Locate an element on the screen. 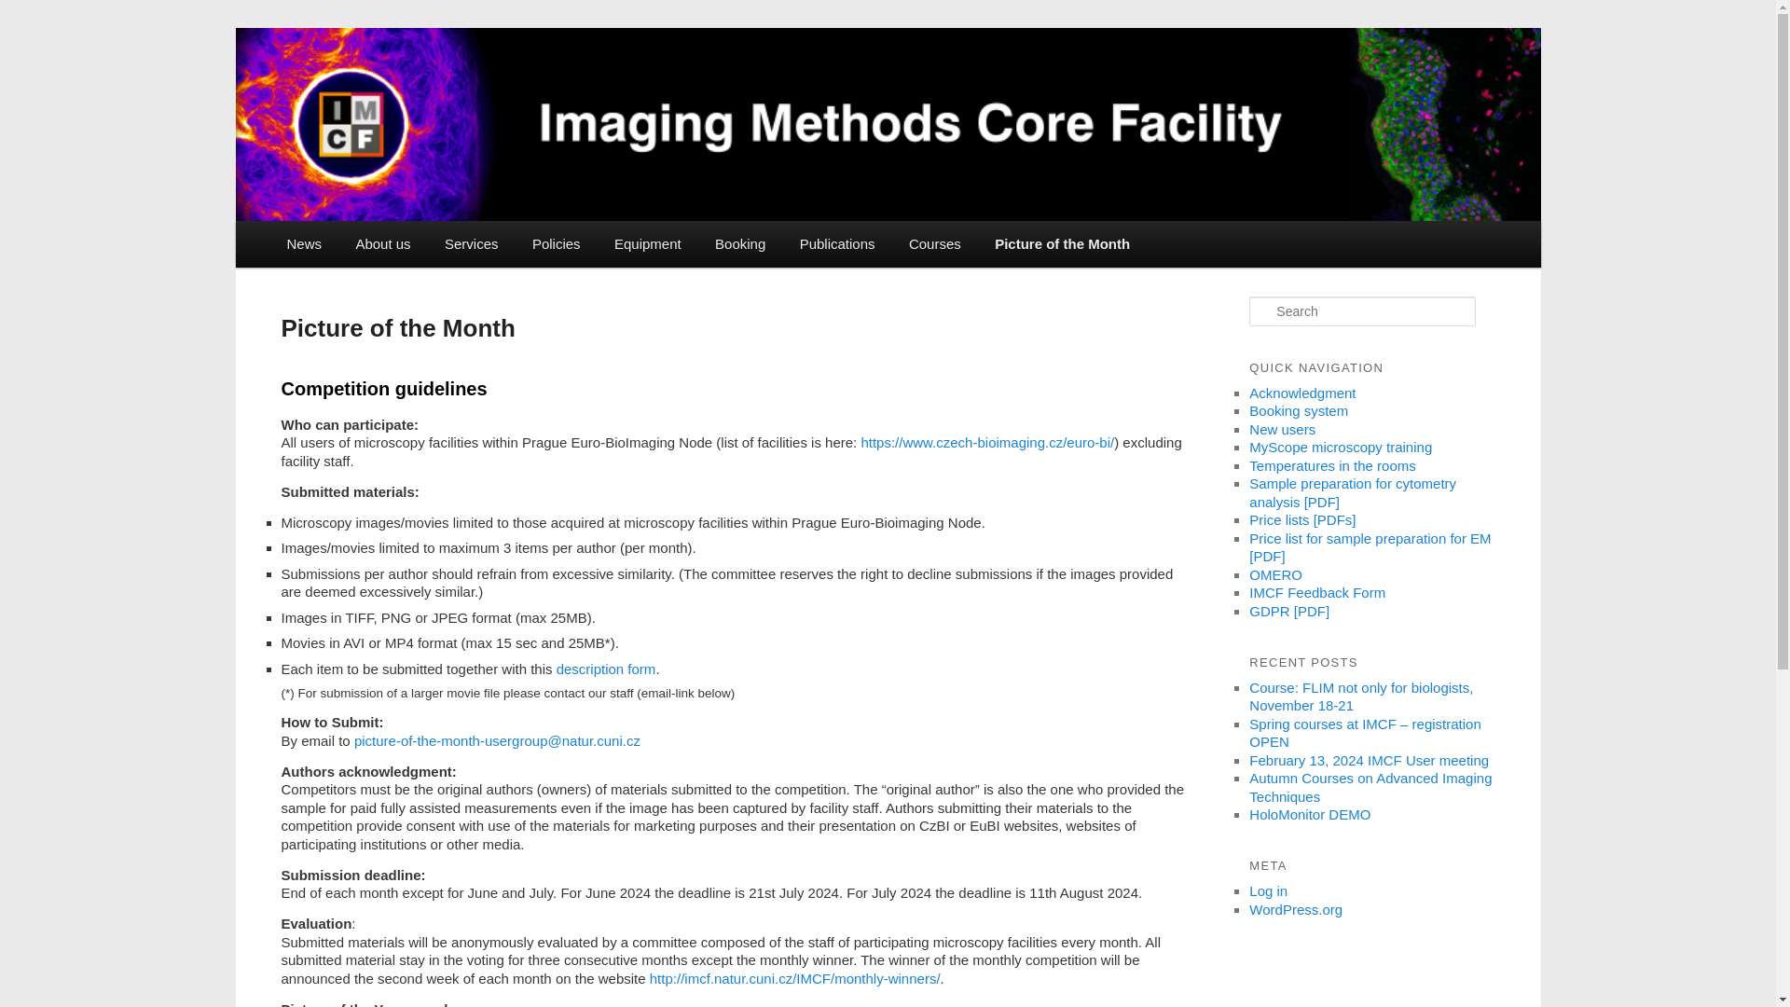  Services is located at coordinates (471, 244).